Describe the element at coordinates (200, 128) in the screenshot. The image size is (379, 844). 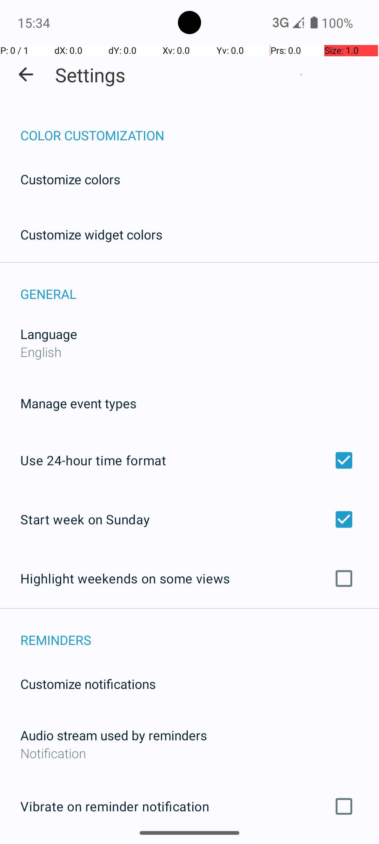
I see `COLOR CUSTOMIZATION` at that location.